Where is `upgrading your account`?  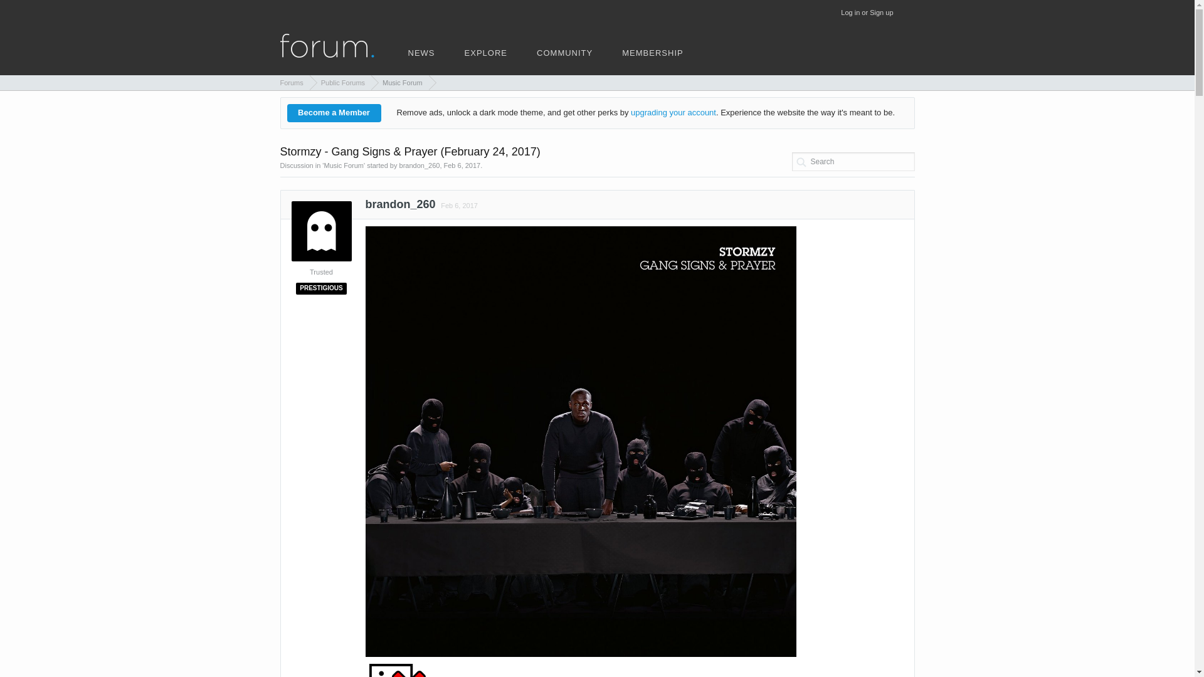
upgrading your account is located at coordinates (673, 112).